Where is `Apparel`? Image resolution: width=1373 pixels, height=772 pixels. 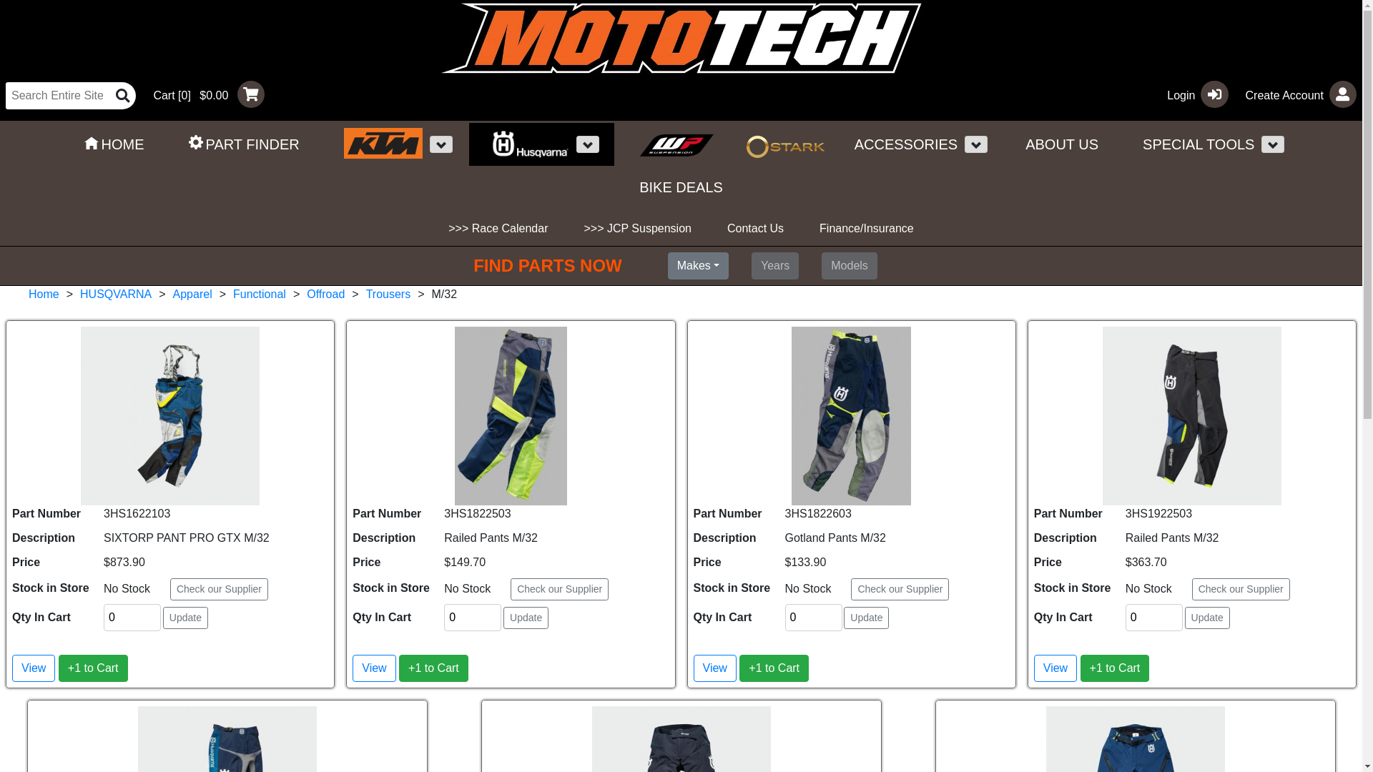
Apparel is located at coordinates (193, 295).